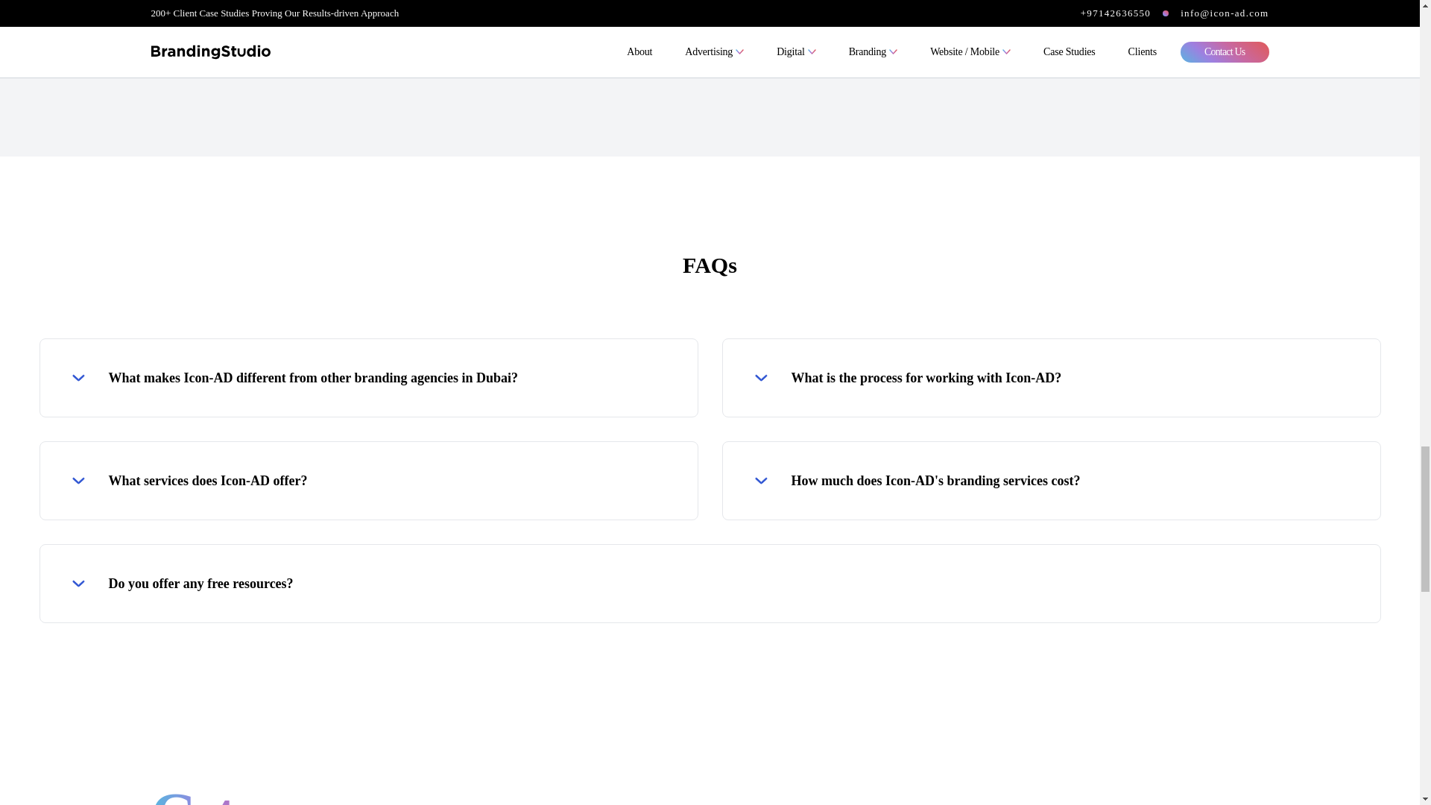 This screenshot has width=1431, height=805. What do you see at coordinates (1052, 481) in the screenshot?
I see `How much does Icon-AD's branding services cost?` at bounding box center [1052, 481].